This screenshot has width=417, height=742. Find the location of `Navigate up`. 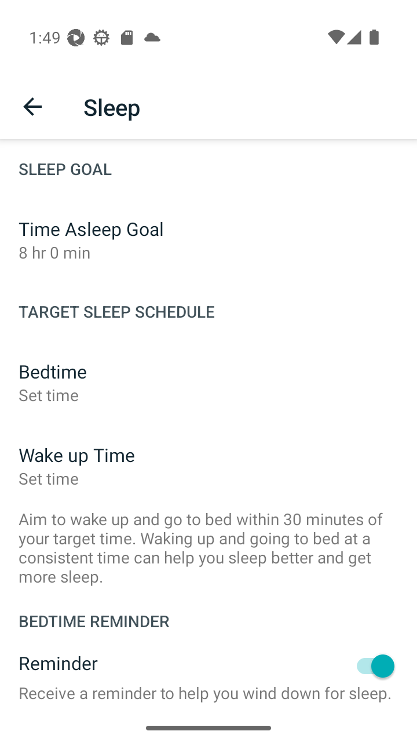

Navigate up is located at coordinates (32, 107).